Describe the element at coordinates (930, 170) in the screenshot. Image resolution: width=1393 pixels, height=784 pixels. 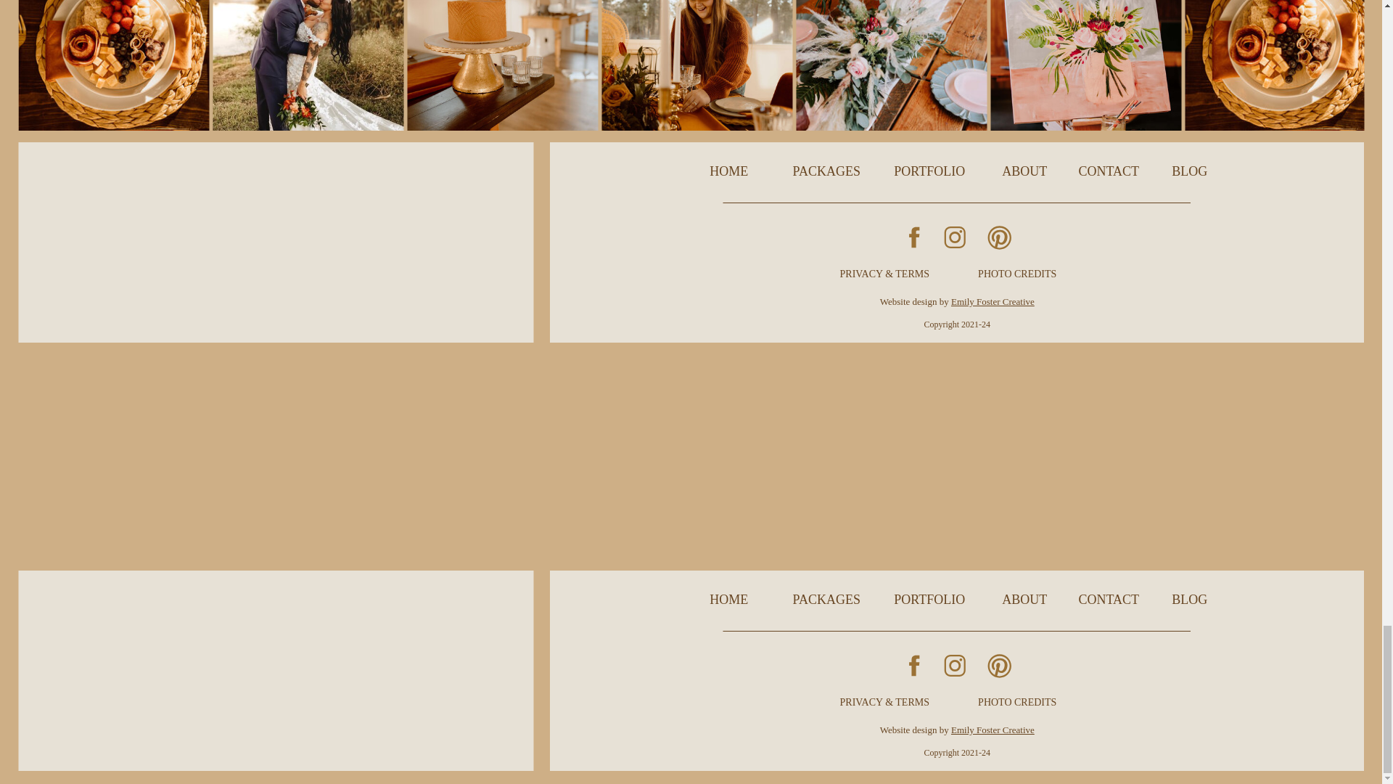
I see `PORTFOLIO` at that location.